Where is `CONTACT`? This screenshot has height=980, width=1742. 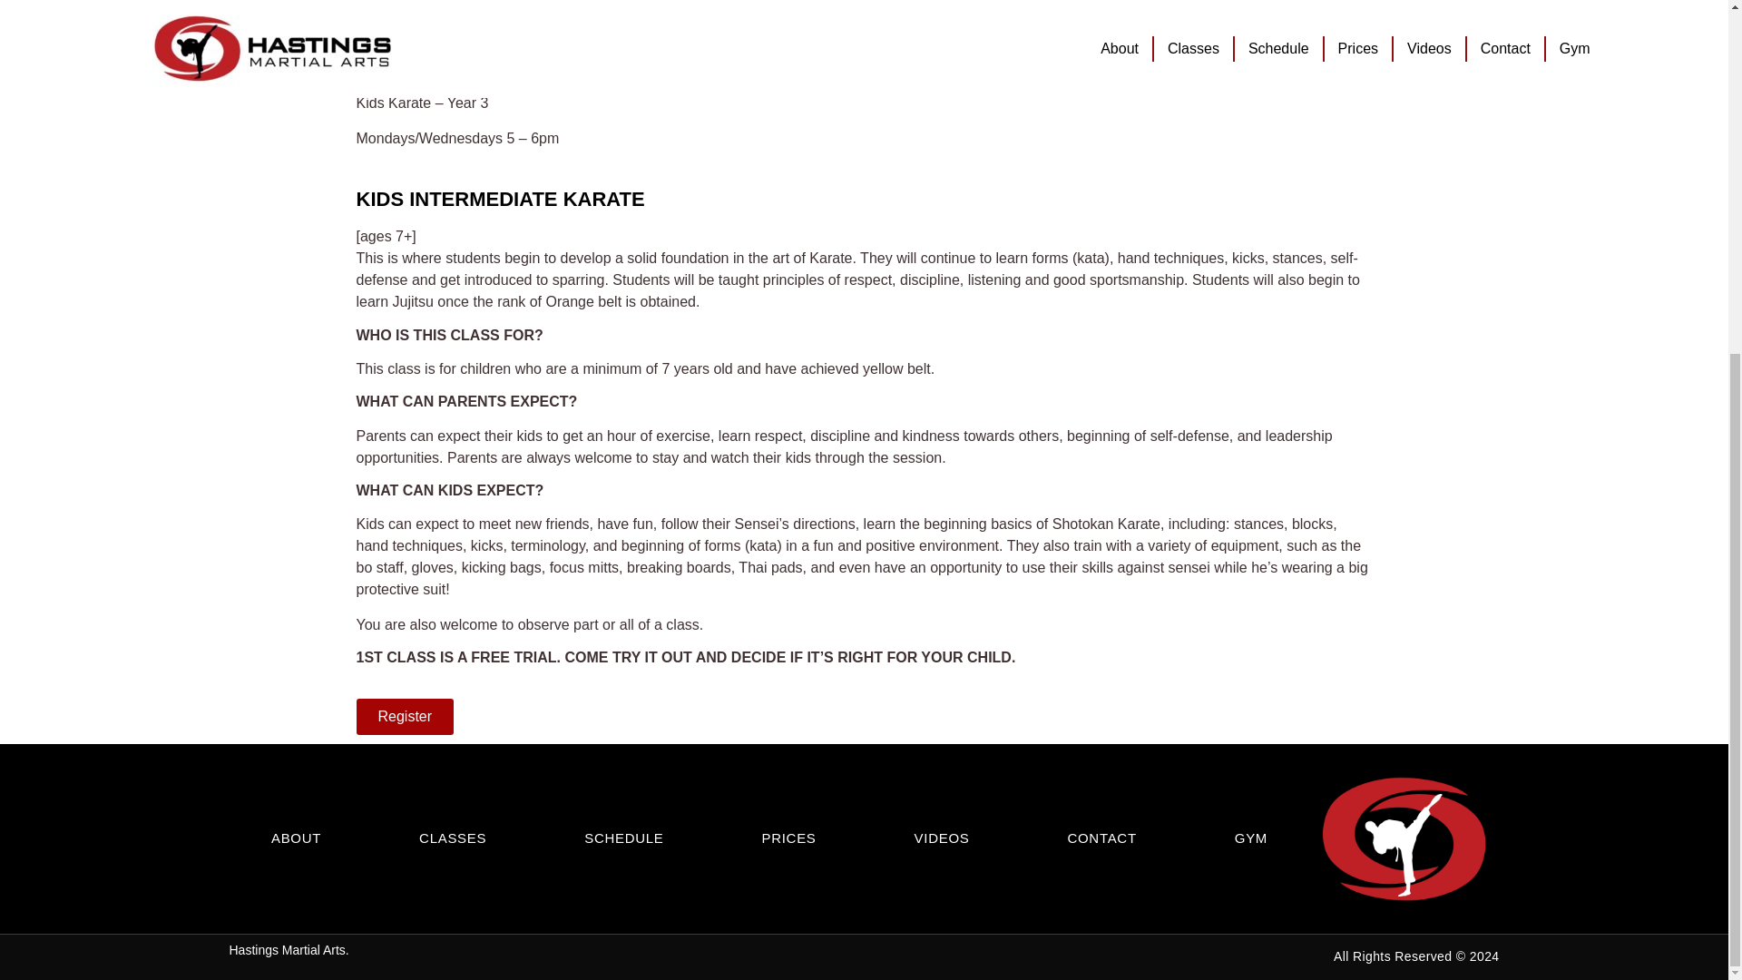 CONTACT is located at coordinates (1101, 838).